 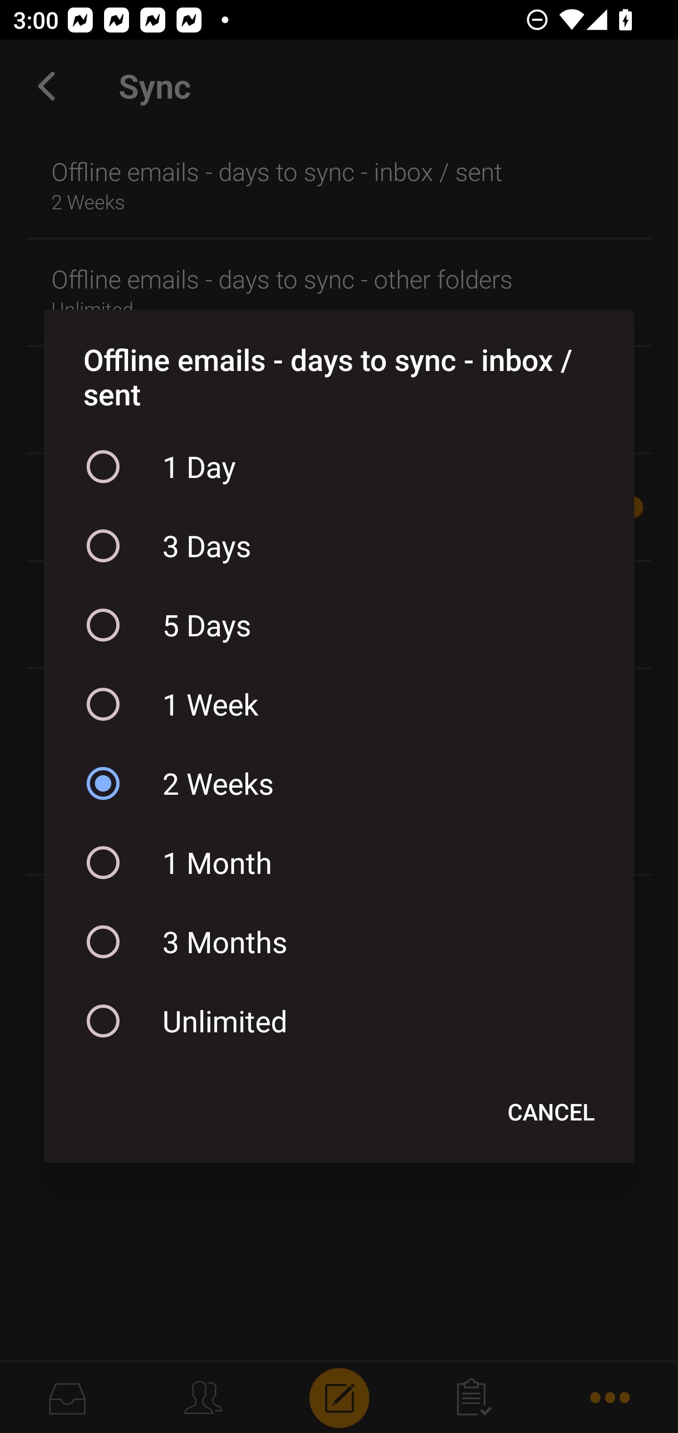 What do you see at coordinates (339, 863) in the screenshot?
I see `1 Month` at bounding box center [339, 863].